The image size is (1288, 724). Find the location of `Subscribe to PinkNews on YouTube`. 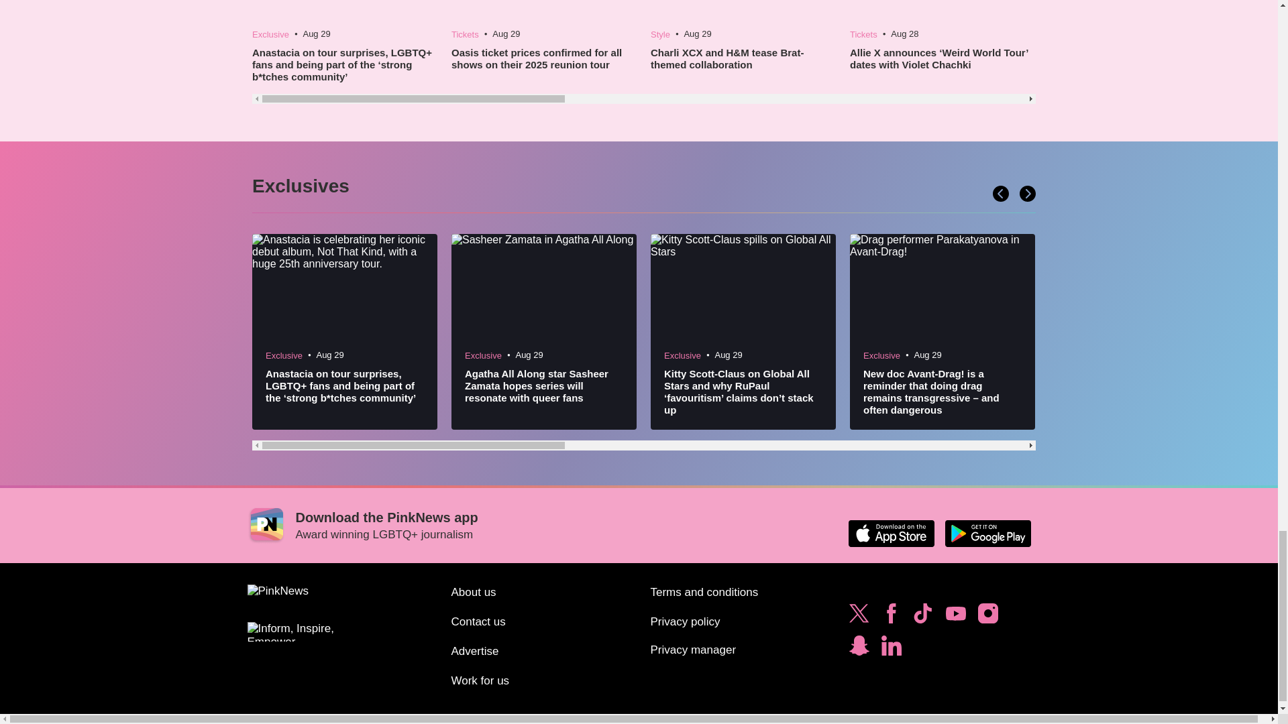

Subscribe to PinkNews on YouTube is located at coordinates (955, 617).